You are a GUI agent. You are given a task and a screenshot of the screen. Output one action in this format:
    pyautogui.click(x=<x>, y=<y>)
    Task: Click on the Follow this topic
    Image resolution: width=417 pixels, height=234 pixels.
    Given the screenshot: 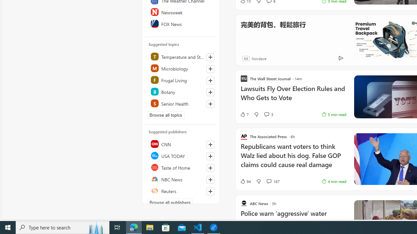 What is the action you would take?
    pyautogui.click(x=210, y=104)
    